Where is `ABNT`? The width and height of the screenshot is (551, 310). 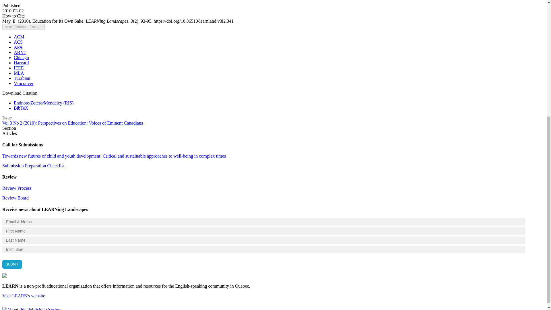 ABNT is located at coordinates (20, 52).